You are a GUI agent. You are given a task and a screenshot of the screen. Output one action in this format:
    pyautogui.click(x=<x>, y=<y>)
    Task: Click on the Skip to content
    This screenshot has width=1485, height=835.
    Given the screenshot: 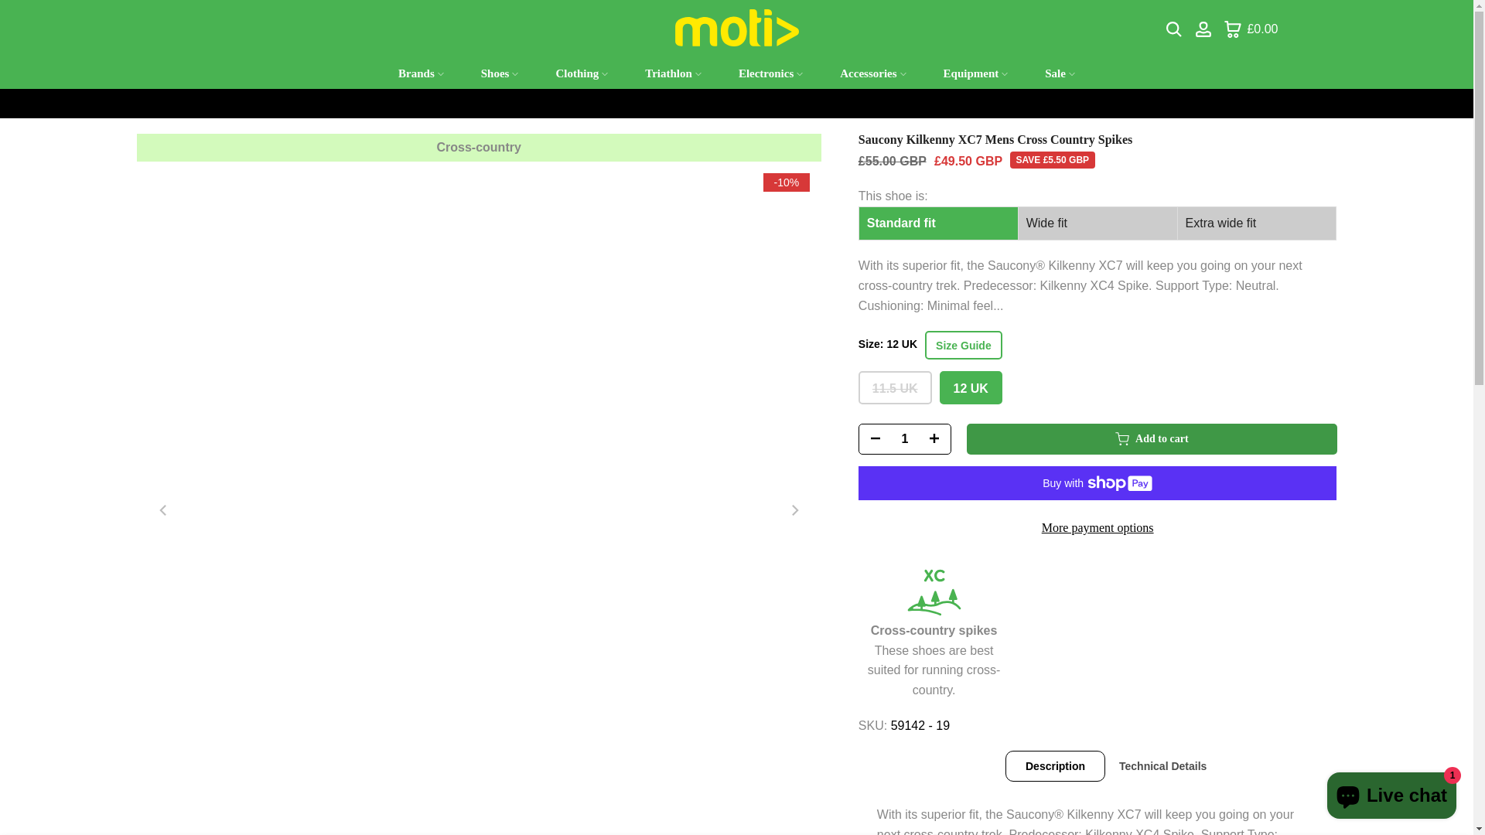 What is the action you would take?
    pyautogui.click(x=11, y=8)
    